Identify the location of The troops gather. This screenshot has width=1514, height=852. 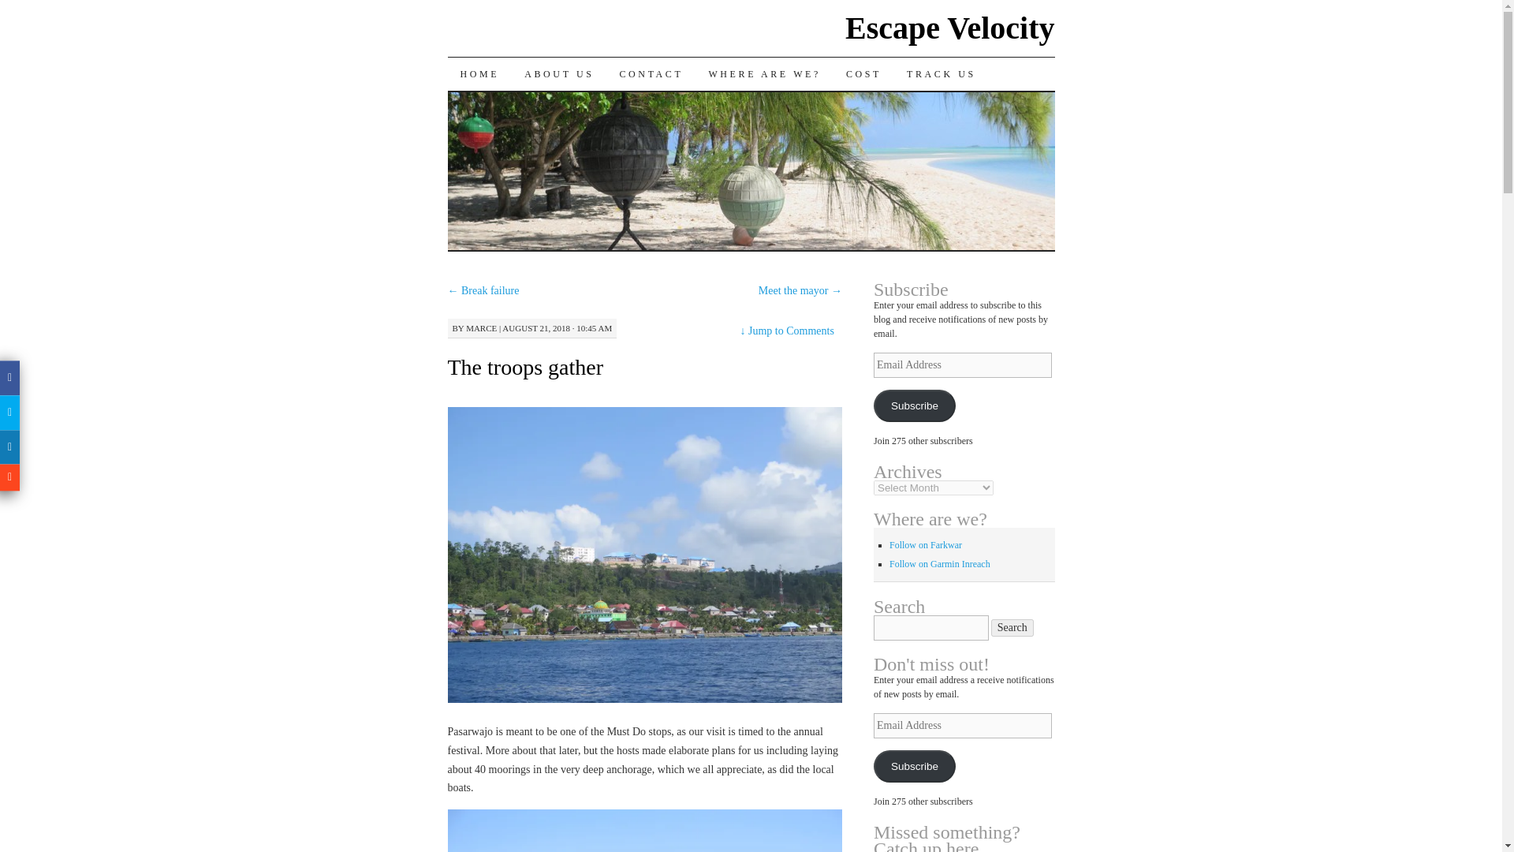
(526, 367).